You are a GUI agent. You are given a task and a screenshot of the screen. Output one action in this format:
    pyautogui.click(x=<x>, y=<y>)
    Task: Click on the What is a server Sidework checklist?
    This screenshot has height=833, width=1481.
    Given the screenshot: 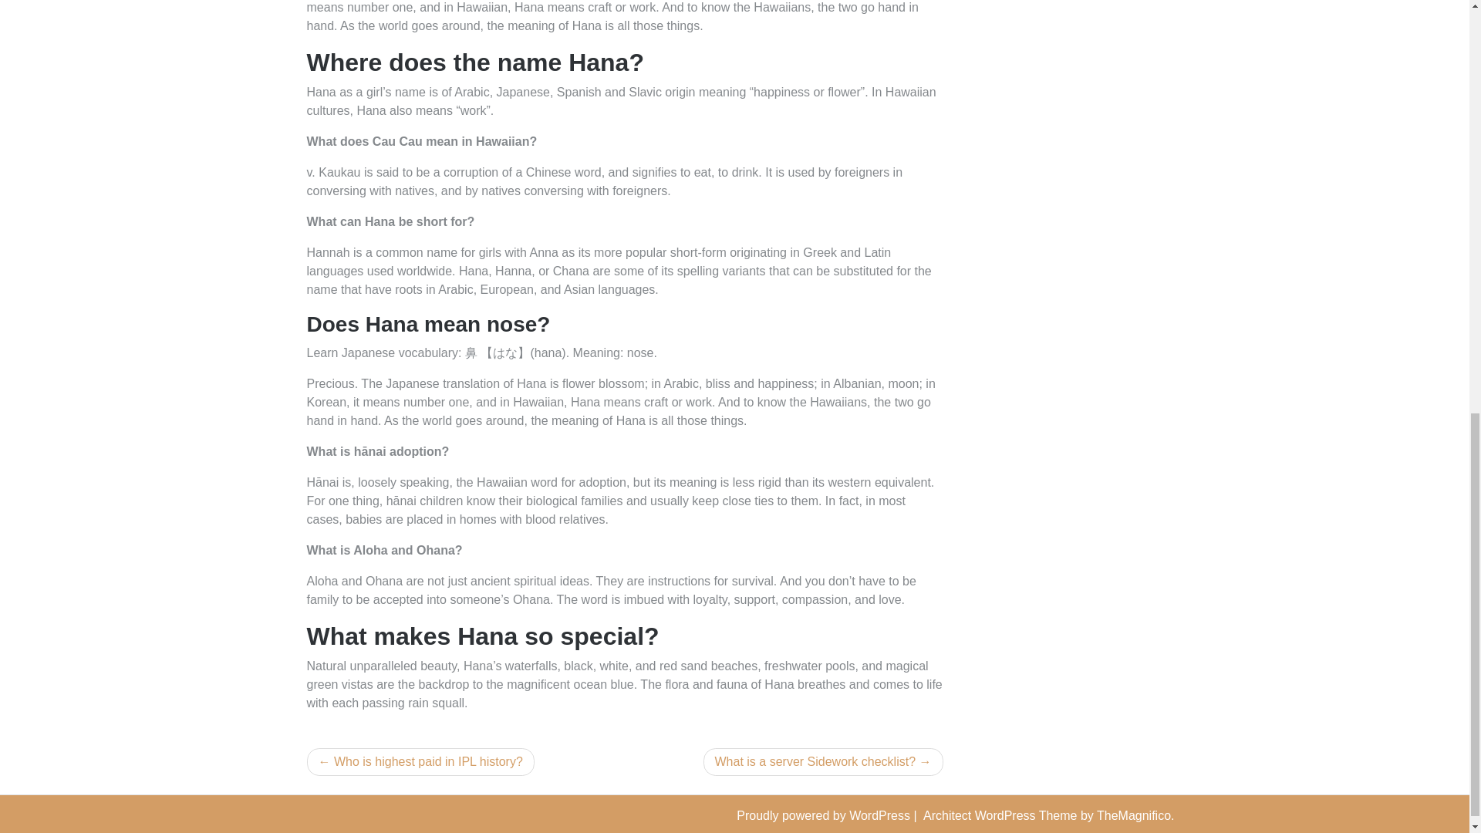 What is the action you would take?
    pyautogui.click(x=824, y=761)
    